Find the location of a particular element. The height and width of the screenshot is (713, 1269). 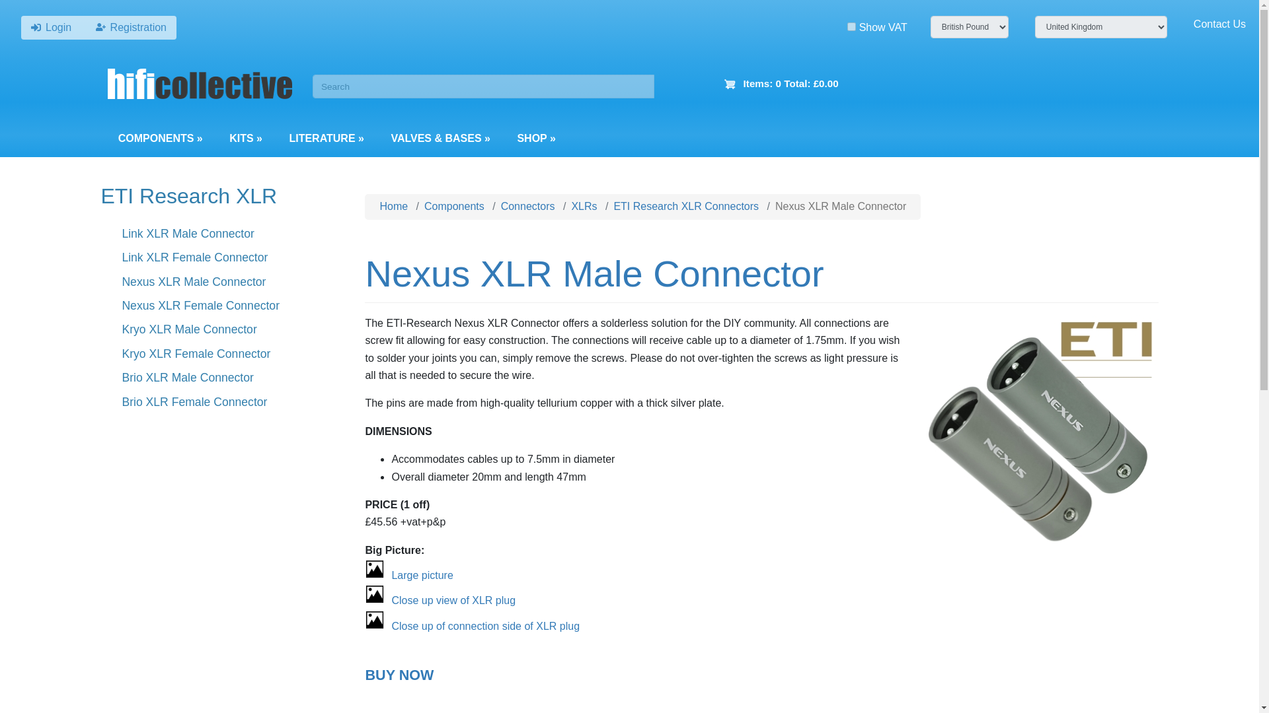

Open image in new window is located at coordinates (485, 626).